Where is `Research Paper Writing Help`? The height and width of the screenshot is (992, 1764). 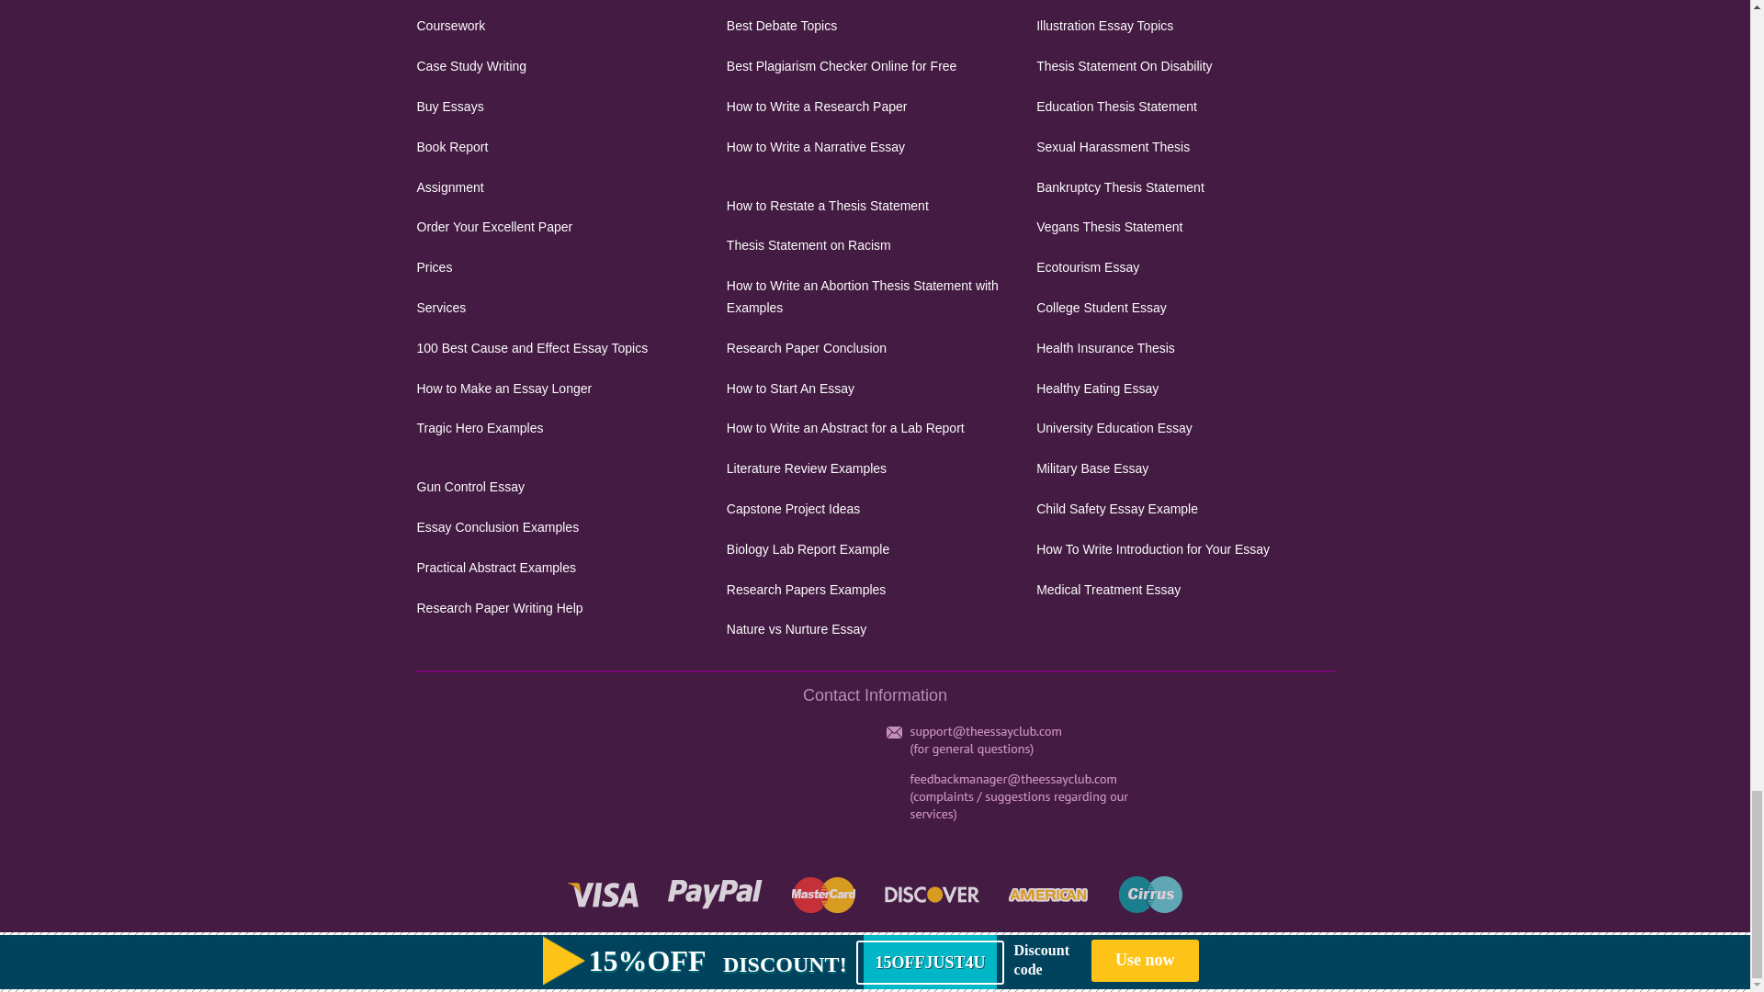
Research Paper Writing Help is located at coordinates (565, 609).